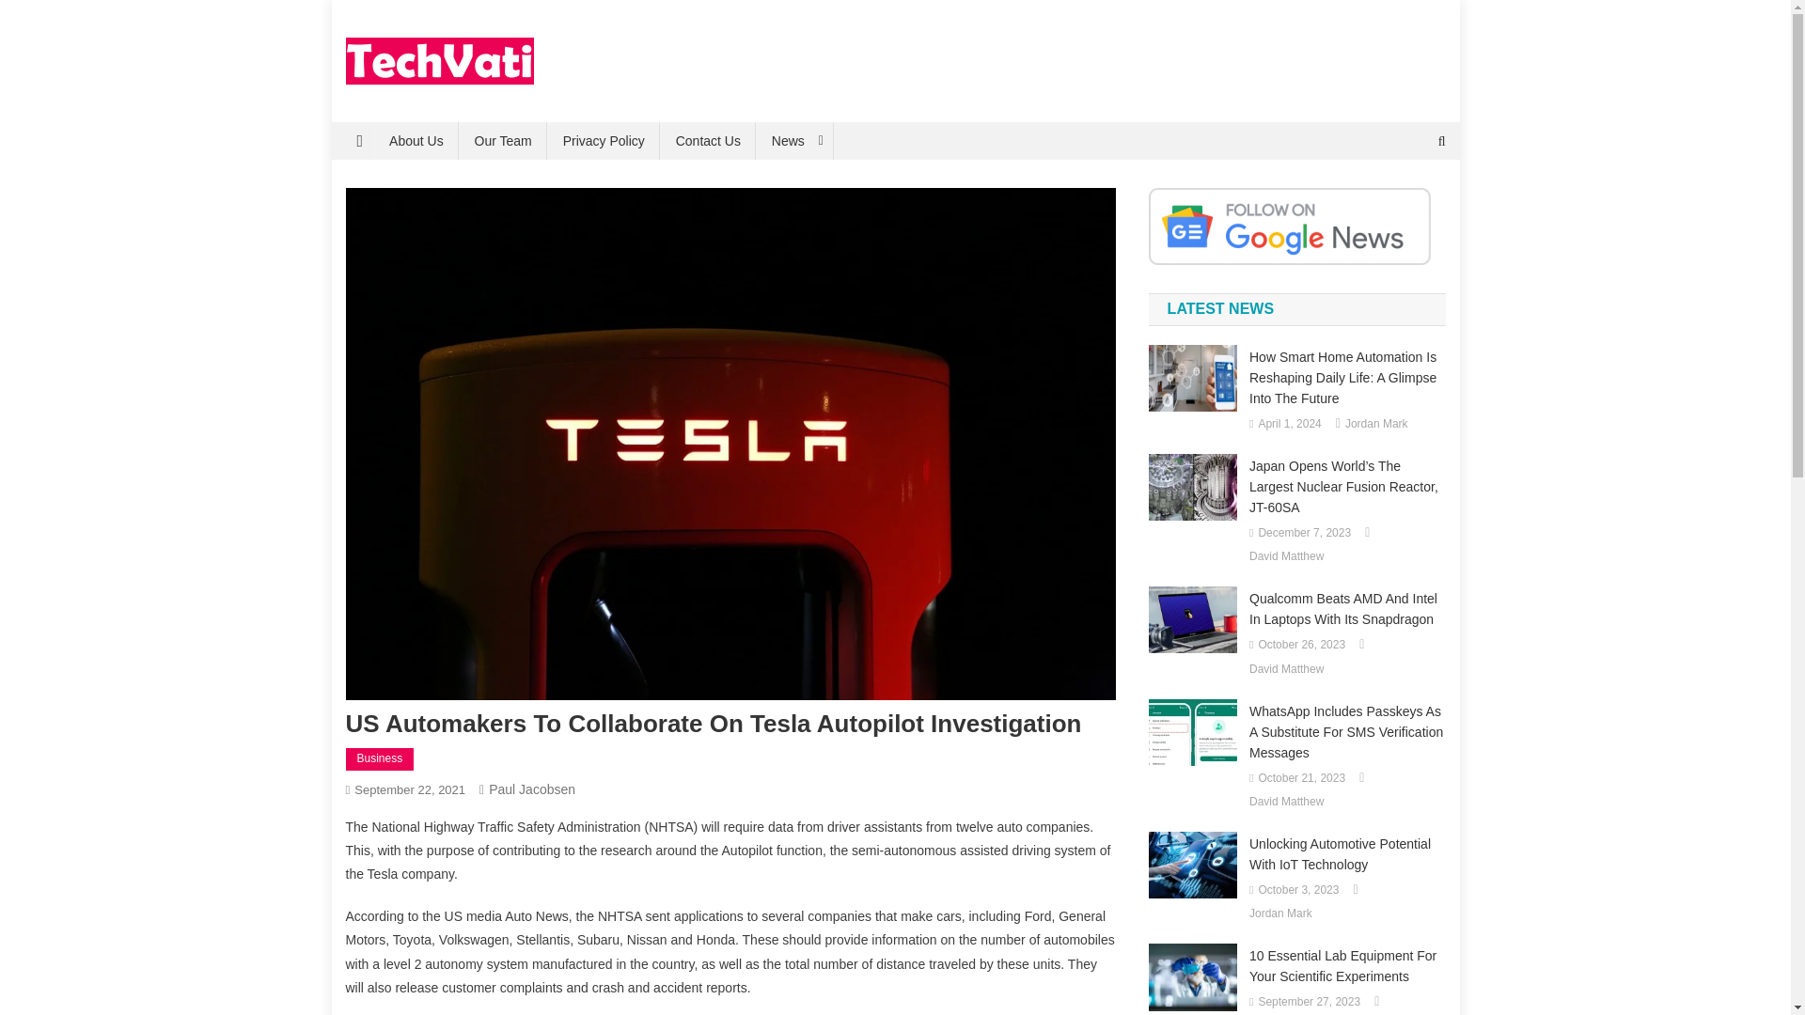 The width and height of the screenshot is (1805, 1015). What do you see at coordinates (1405, 203) in the screenshot?
I see `Search` at bounding box center [1405, 203].